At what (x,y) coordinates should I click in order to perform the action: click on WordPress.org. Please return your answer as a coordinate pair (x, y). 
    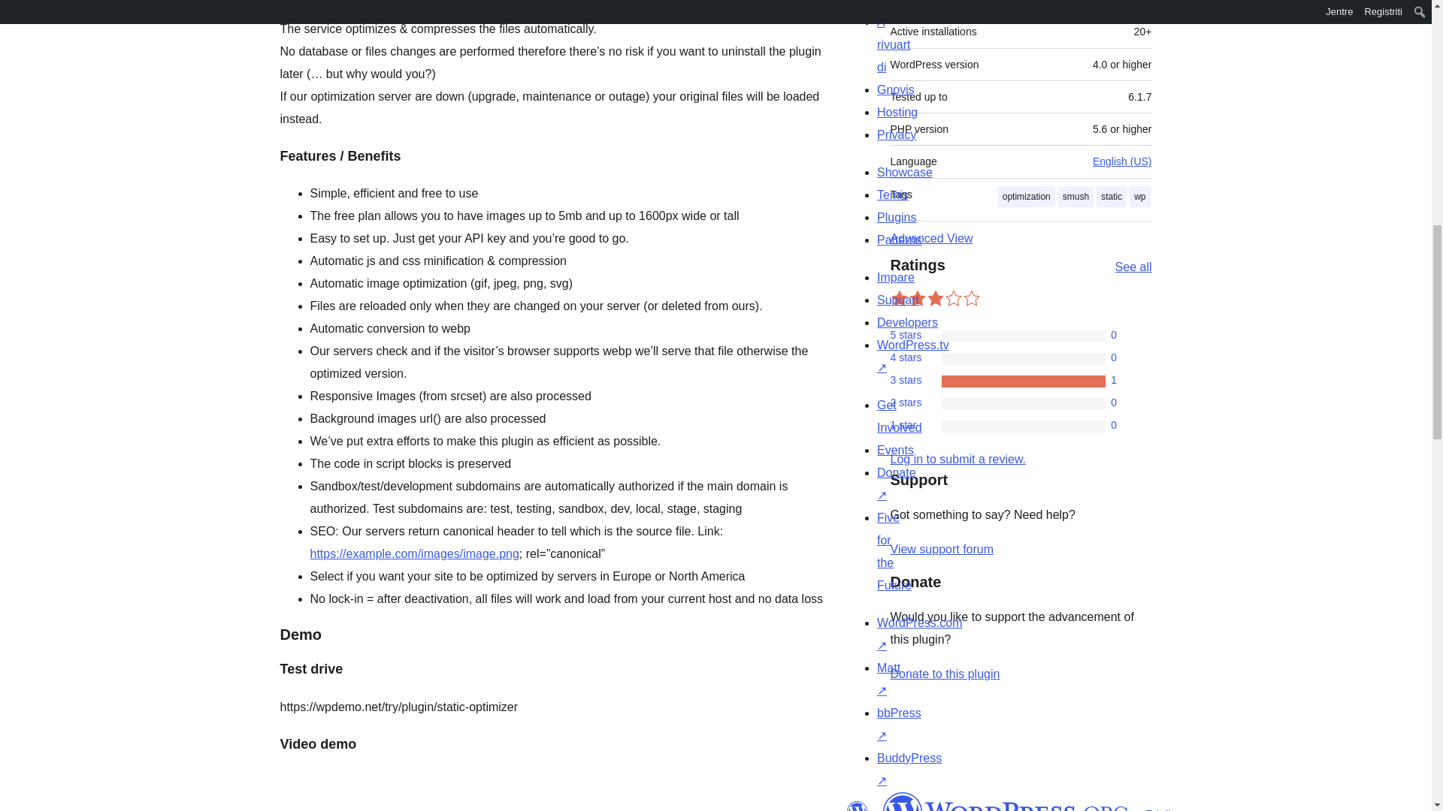
    Looking at the image, I should click on (1006, 802).